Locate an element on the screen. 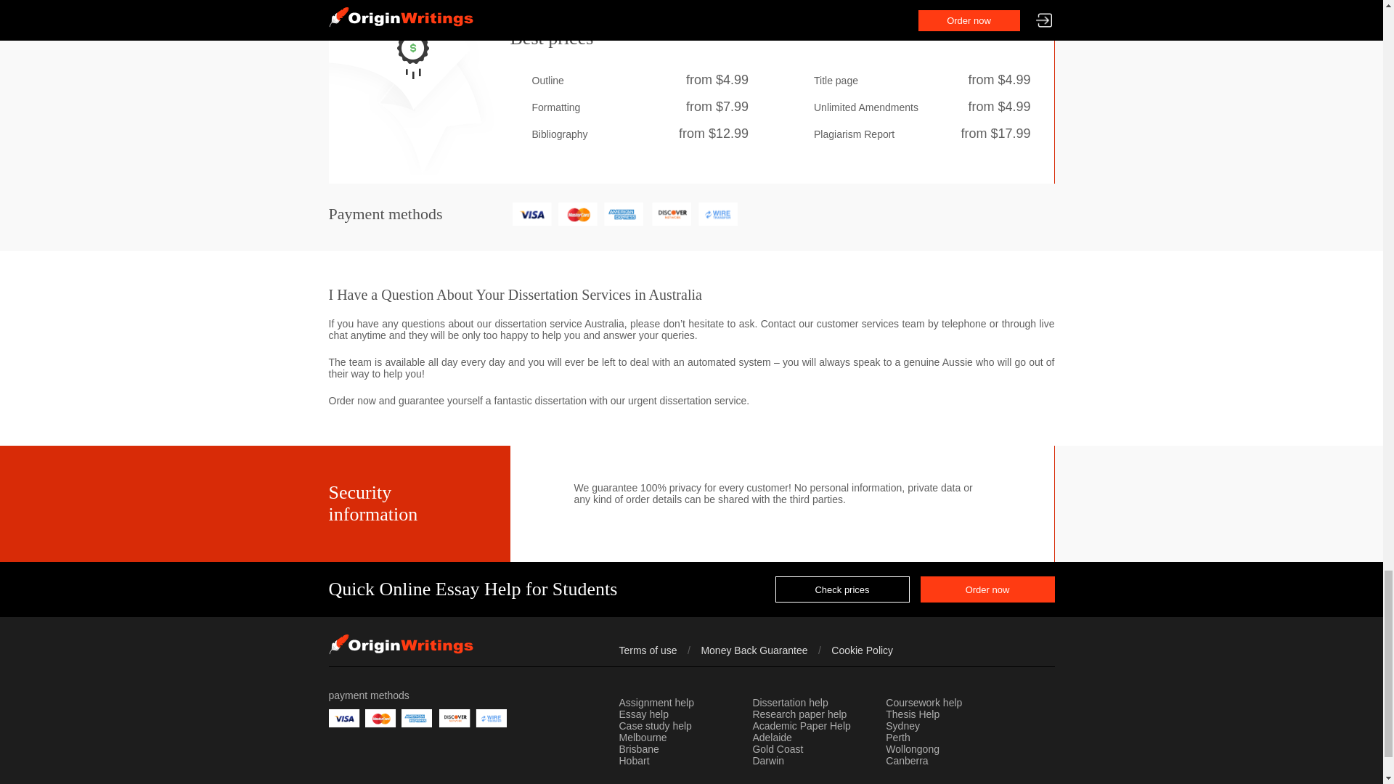 This screenshot has width=1394, height=784. Money Back Guarantee is located at coordinates (754, 650).